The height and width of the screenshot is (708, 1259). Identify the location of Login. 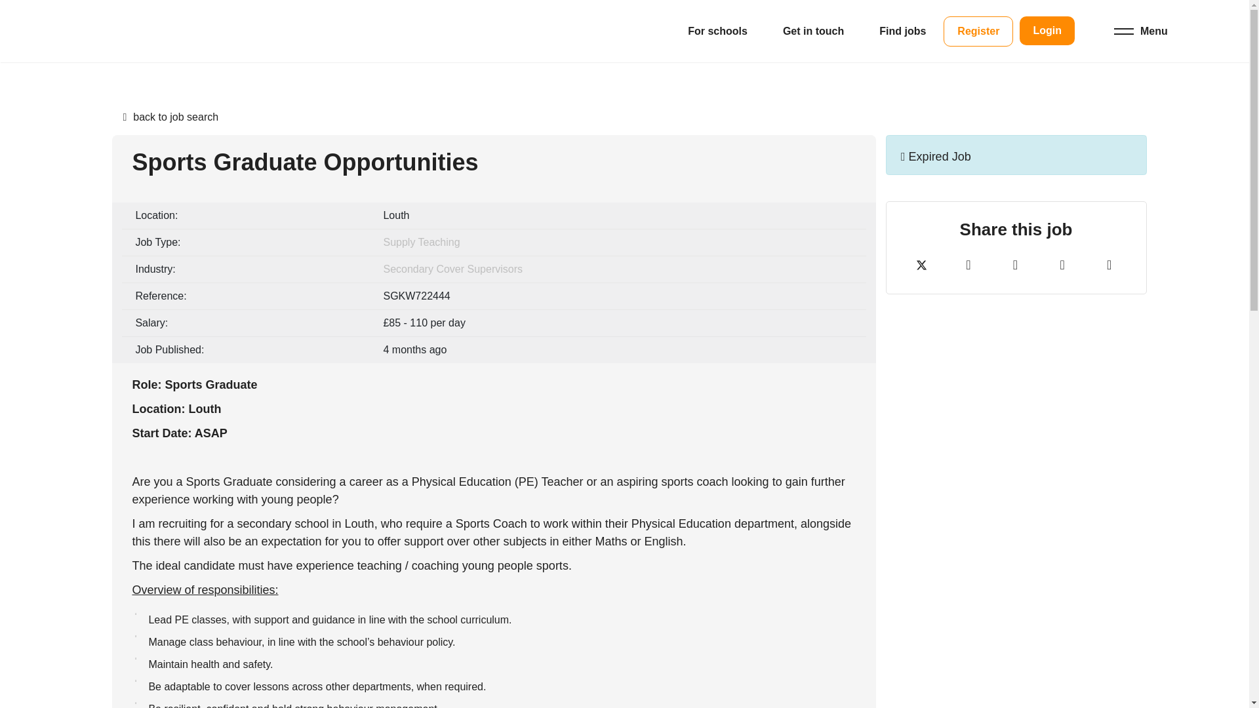
(1047, 30).